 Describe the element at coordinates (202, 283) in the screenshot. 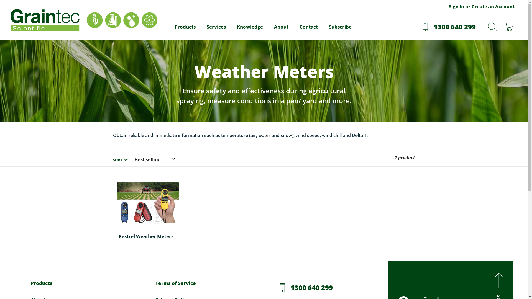

I see `Terms of Service` at that location.